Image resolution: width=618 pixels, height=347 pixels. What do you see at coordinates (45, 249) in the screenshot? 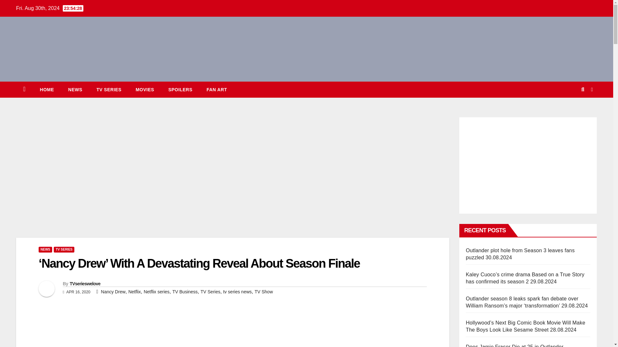
I see `NEWS` at bounding box center [45, 249].